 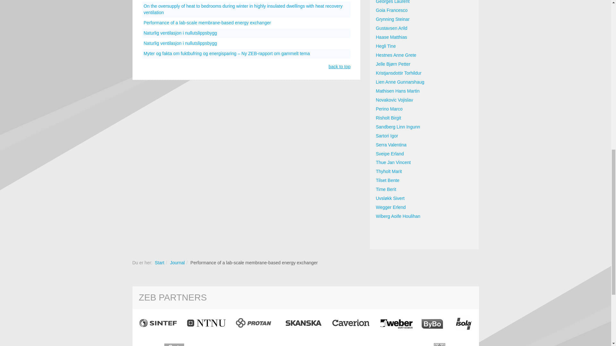 I want to click on 50 items tagged with Hestnes Anne Grete, so click(x=424, y=55).